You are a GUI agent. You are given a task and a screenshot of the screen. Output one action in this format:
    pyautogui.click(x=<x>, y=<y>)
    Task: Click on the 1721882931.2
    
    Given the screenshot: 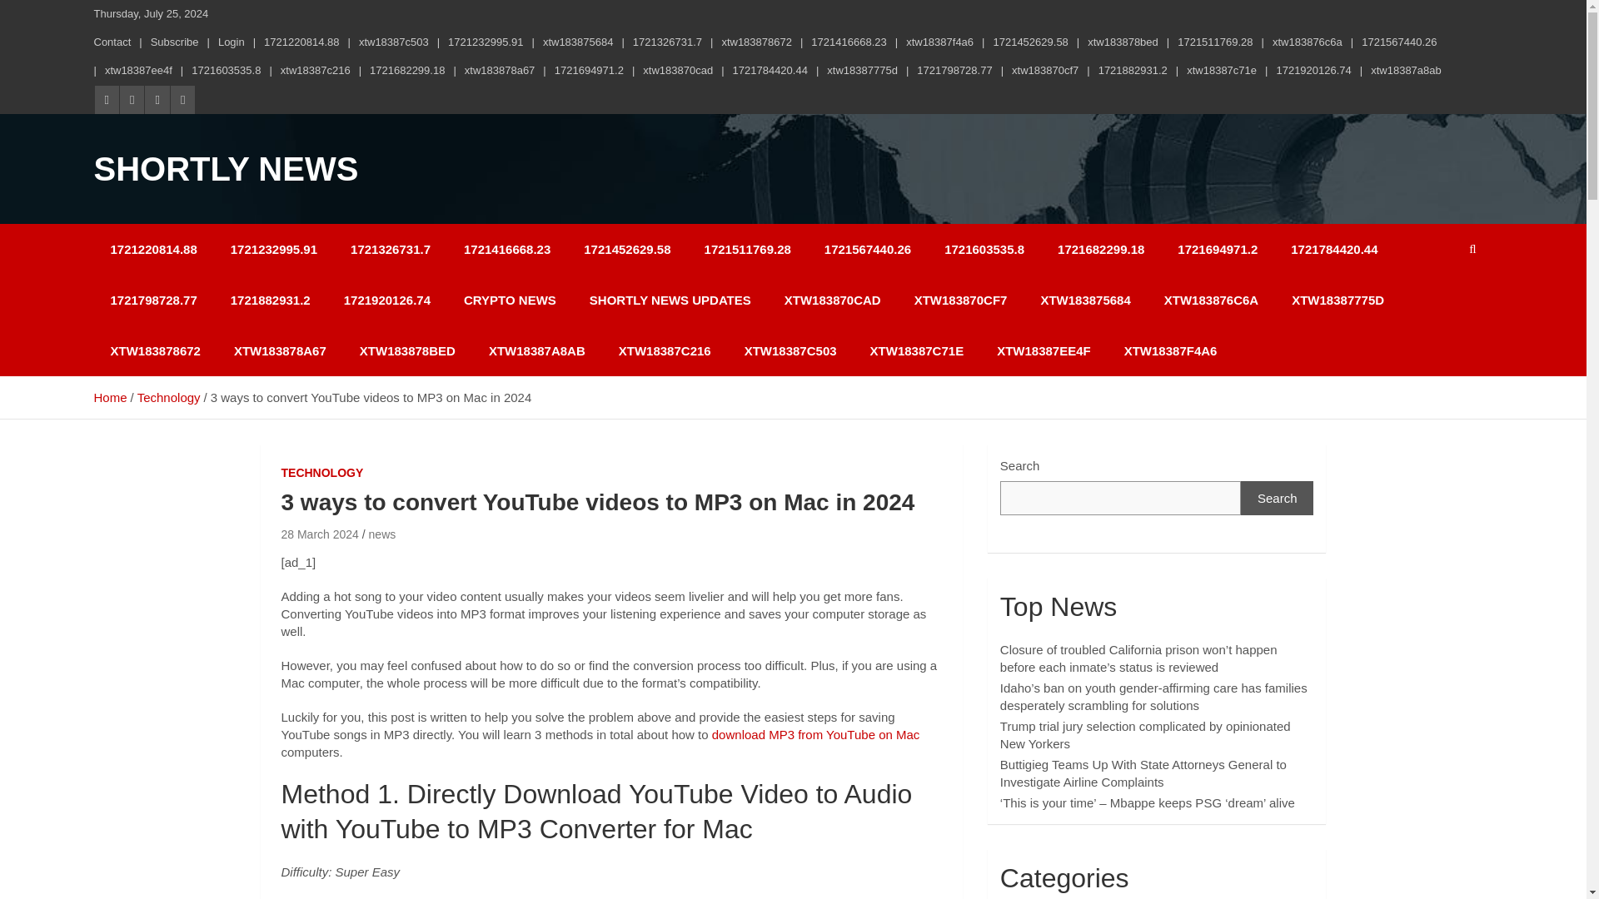 What is the action you would take?
    pyautogui.click(x=1133, y=70)
    